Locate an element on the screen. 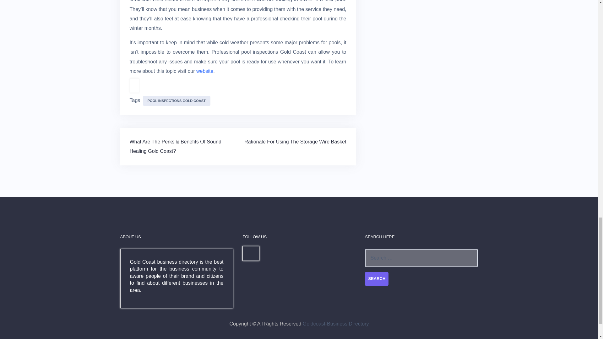 The height and width of the screenshot is (339, 603). Search is located at coordinates (376, 279).